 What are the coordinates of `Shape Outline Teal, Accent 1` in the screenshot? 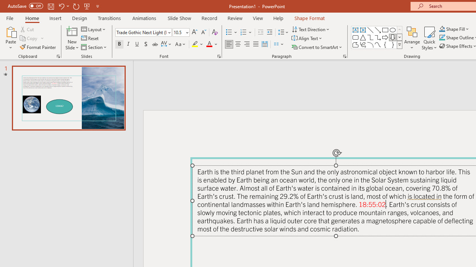 It's located at (442, 38).